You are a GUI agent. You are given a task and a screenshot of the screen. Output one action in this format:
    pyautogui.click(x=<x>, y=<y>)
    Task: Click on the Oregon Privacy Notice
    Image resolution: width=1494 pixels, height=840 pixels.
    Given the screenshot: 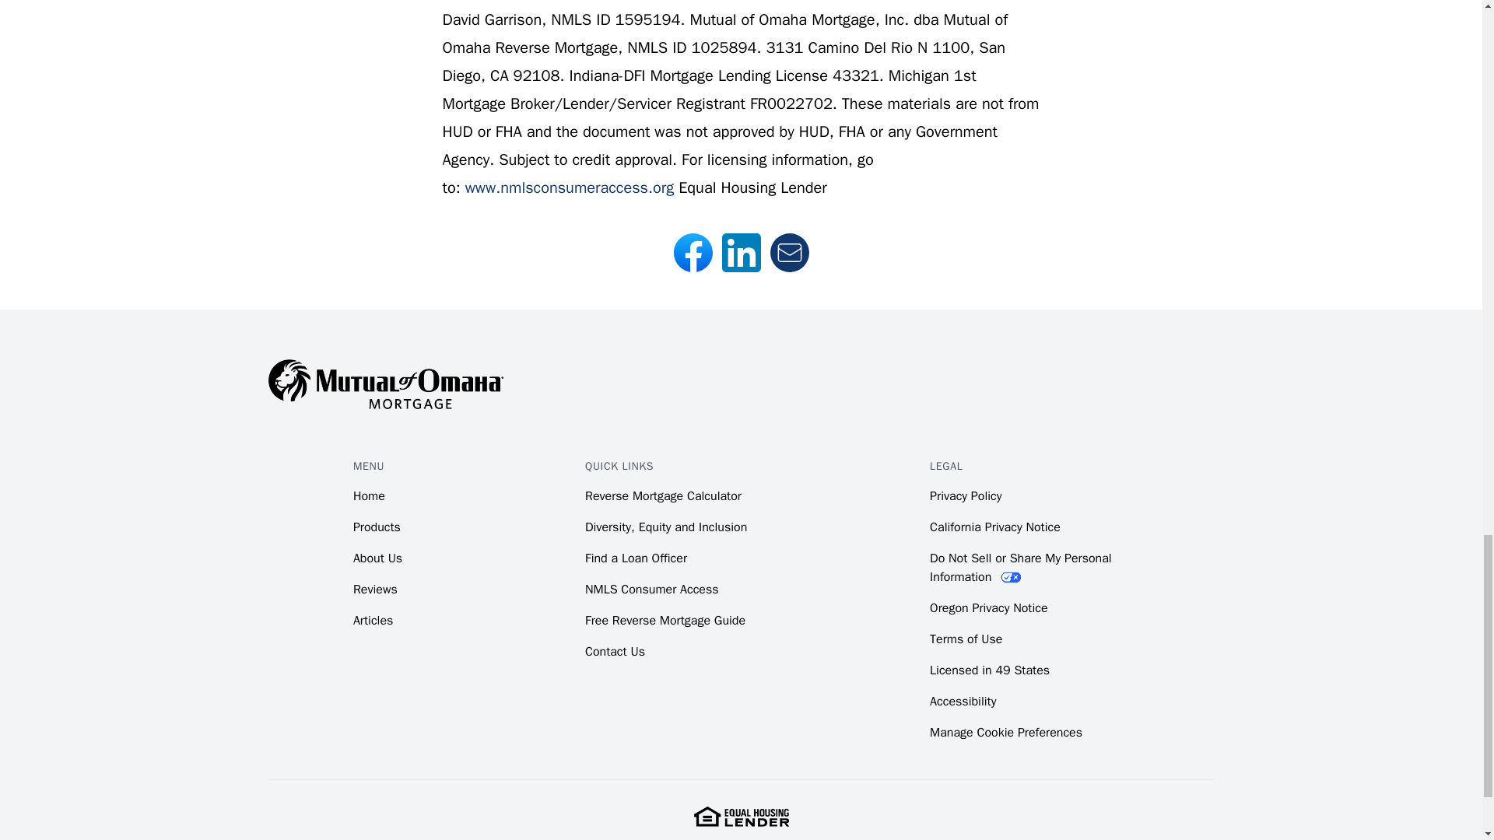 What is the action you would take?
    pyautogui.click(x=988, y=608)
    